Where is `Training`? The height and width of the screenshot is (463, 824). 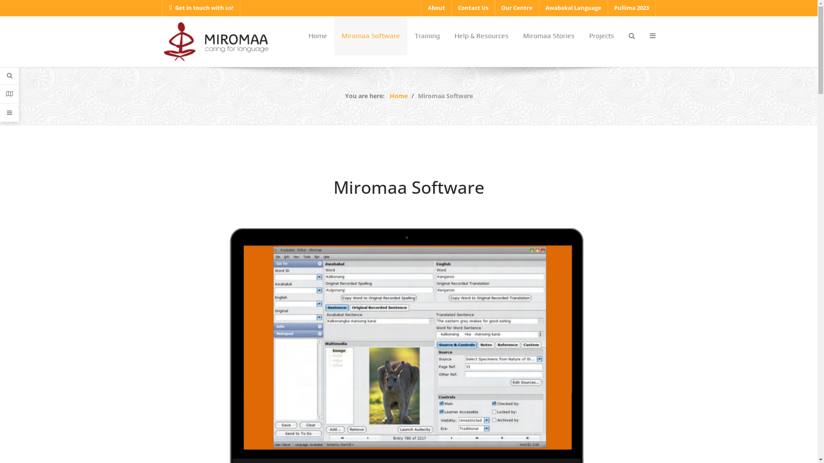 Training is located at coordinates (427, 36).